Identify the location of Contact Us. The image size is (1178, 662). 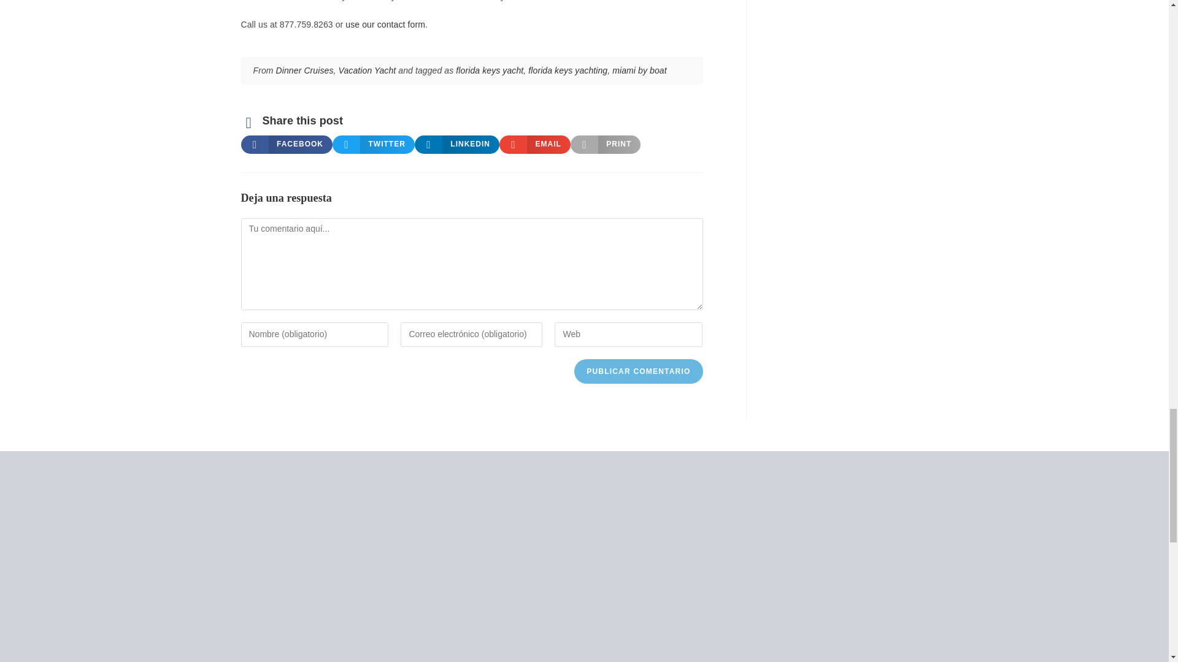
(385, 25).